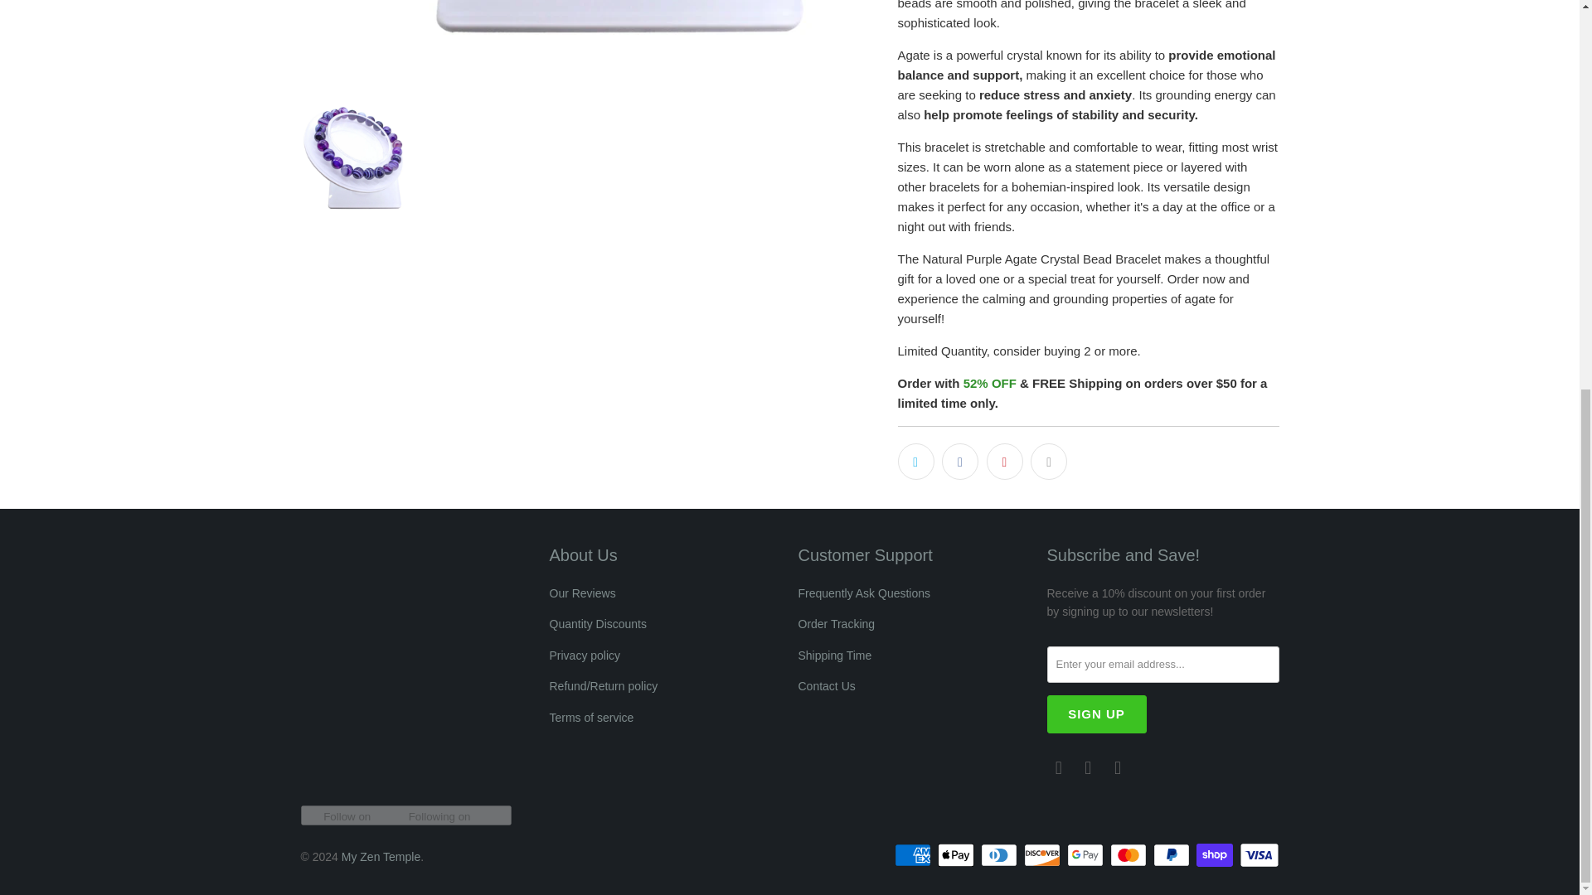  Describe the element at coordinates (1048, 461) in the screenshot. I see `Email this to a friend` at that location.